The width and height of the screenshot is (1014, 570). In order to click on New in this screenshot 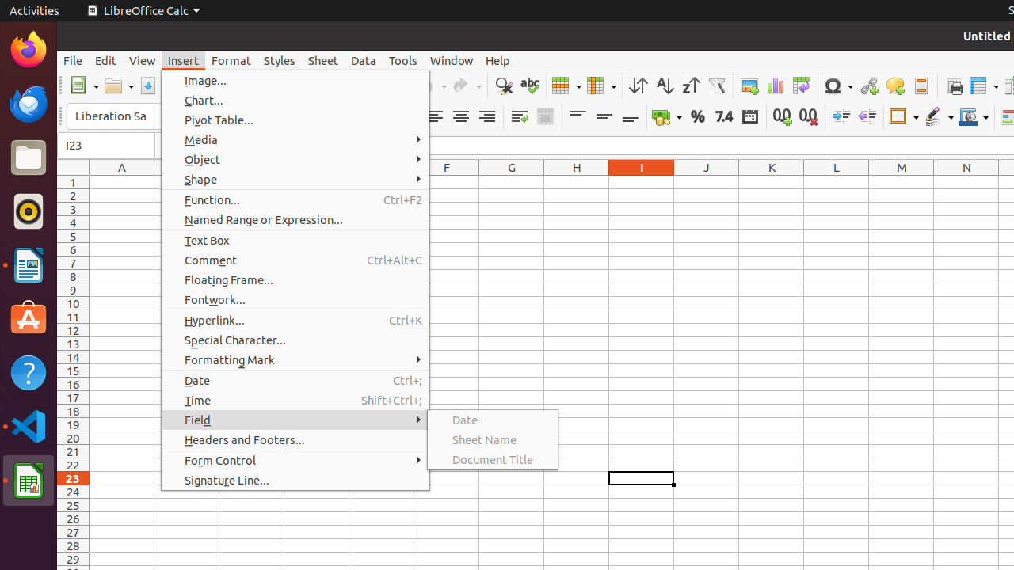, I will do `click(84, 85)`.